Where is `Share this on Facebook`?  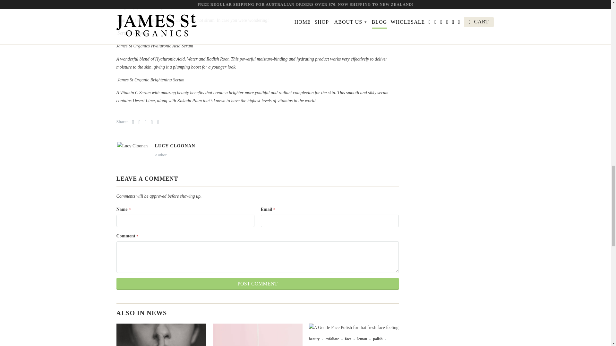
Share this on Facebook is located at coordinates (138, 122).